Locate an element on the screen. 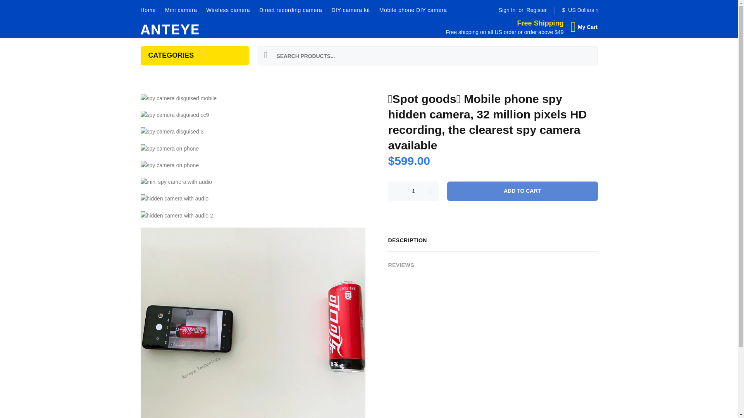  Direct recording camera is located at coordinates (290, 10).